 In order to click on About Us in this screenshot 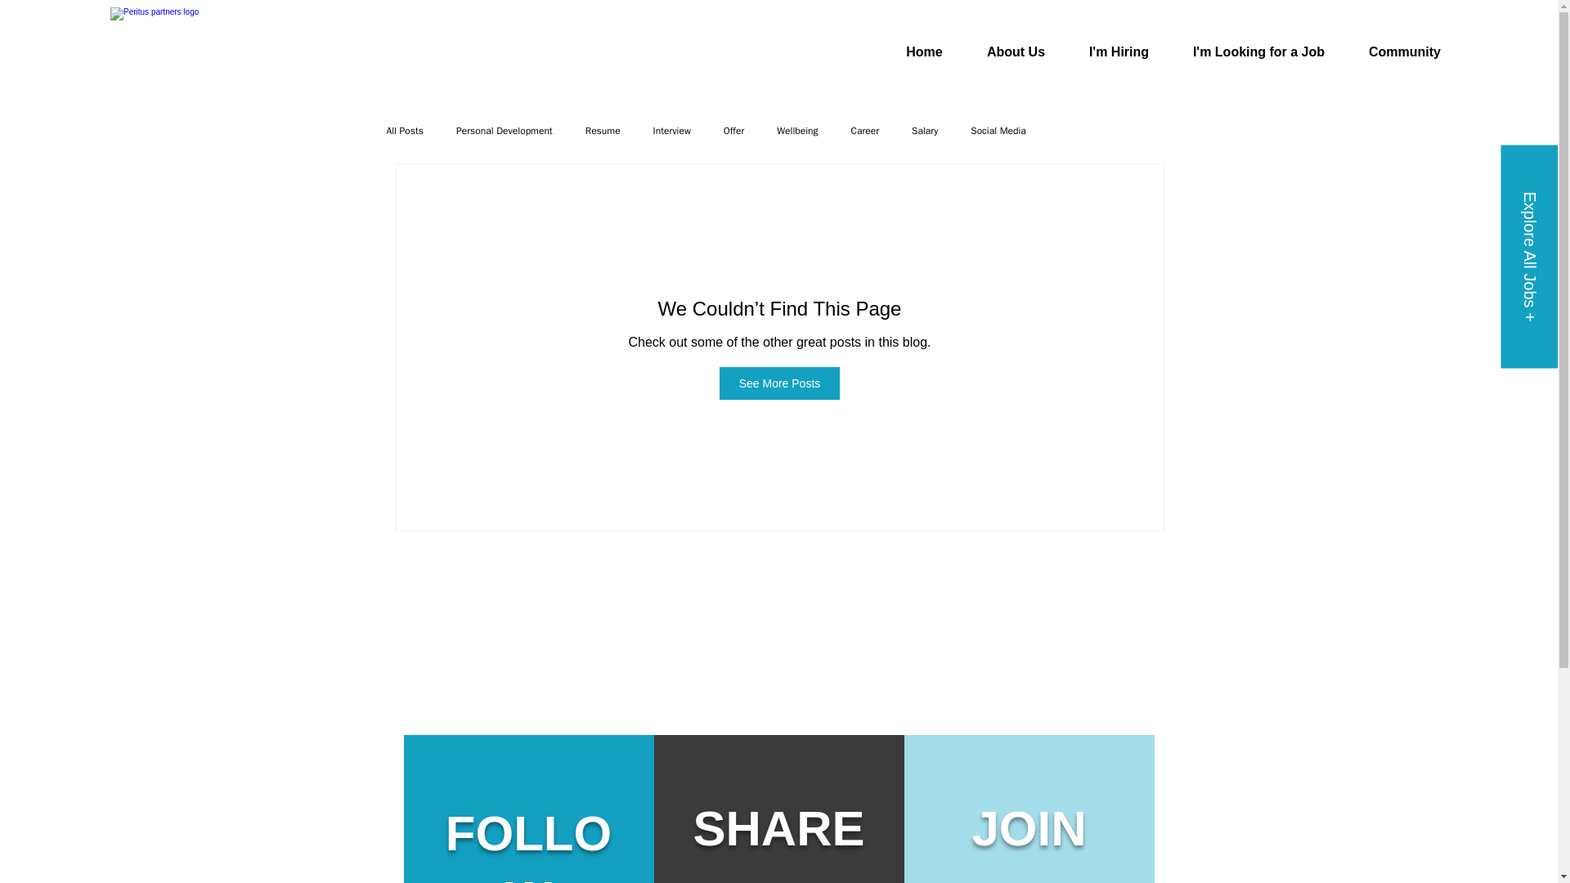, I will do `click(1016, 52)`.